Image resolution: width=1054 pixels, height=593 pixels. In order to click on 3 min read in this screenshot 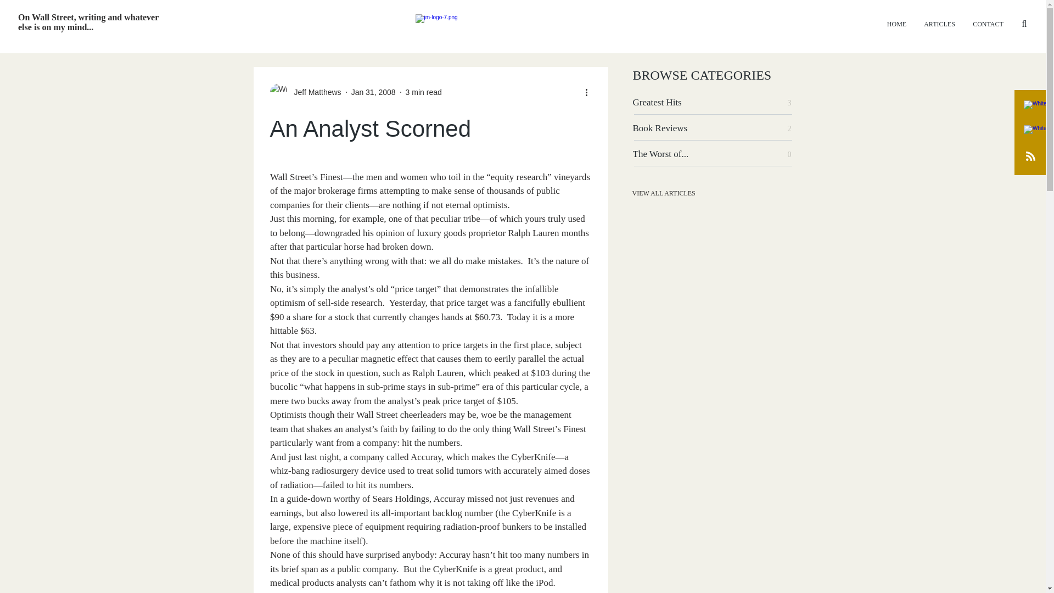, I will do `click(424, 92)`.